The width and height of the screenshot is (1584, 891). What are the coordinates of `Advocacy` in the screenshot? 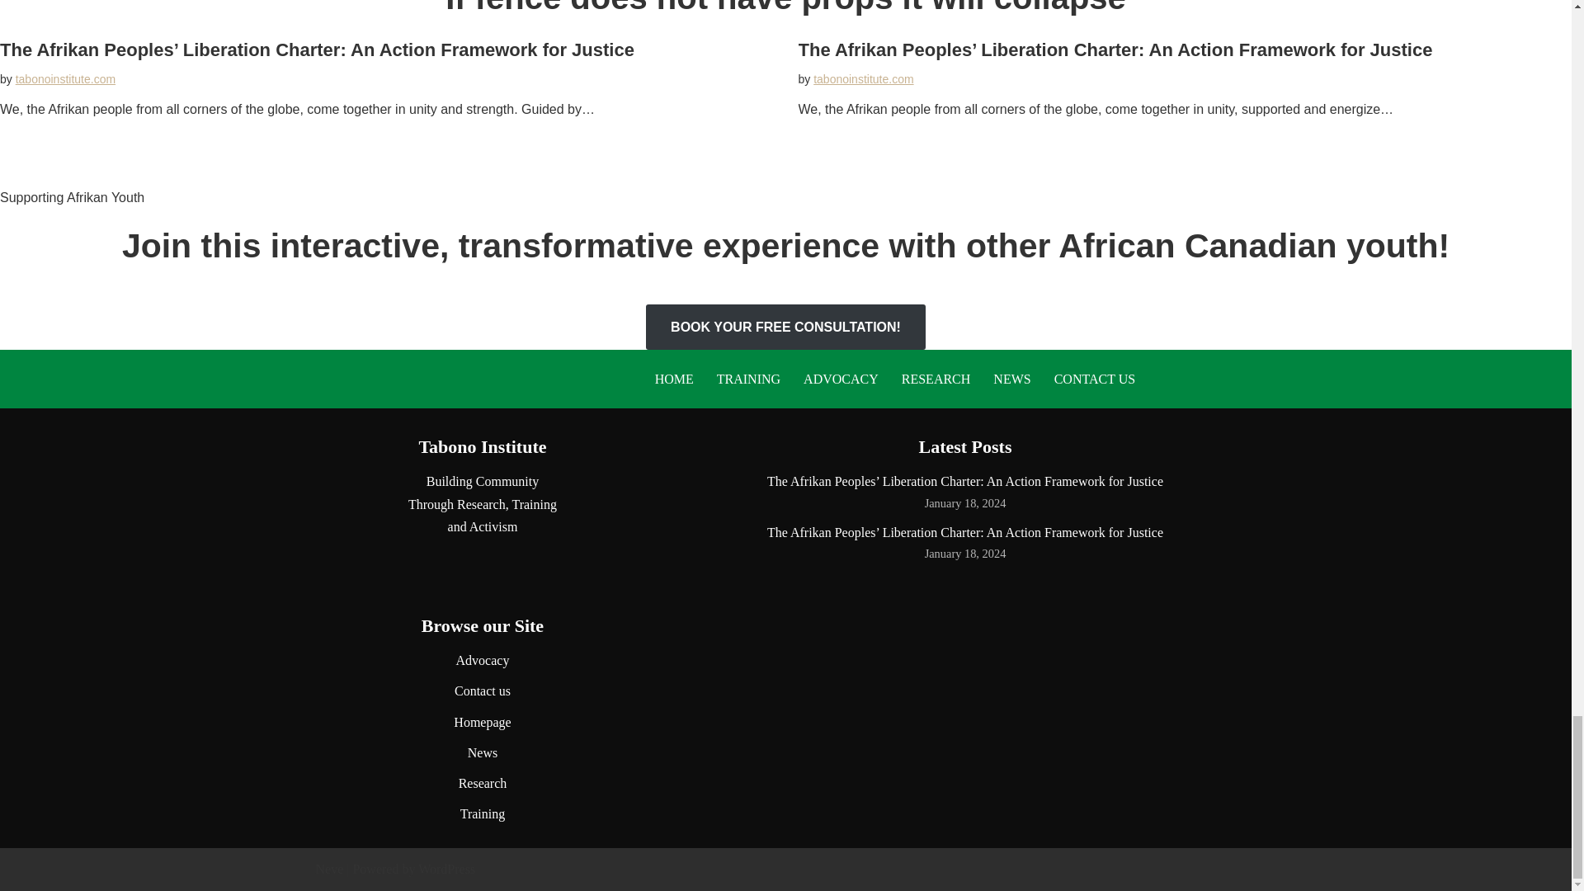 It's located at (483, 660).